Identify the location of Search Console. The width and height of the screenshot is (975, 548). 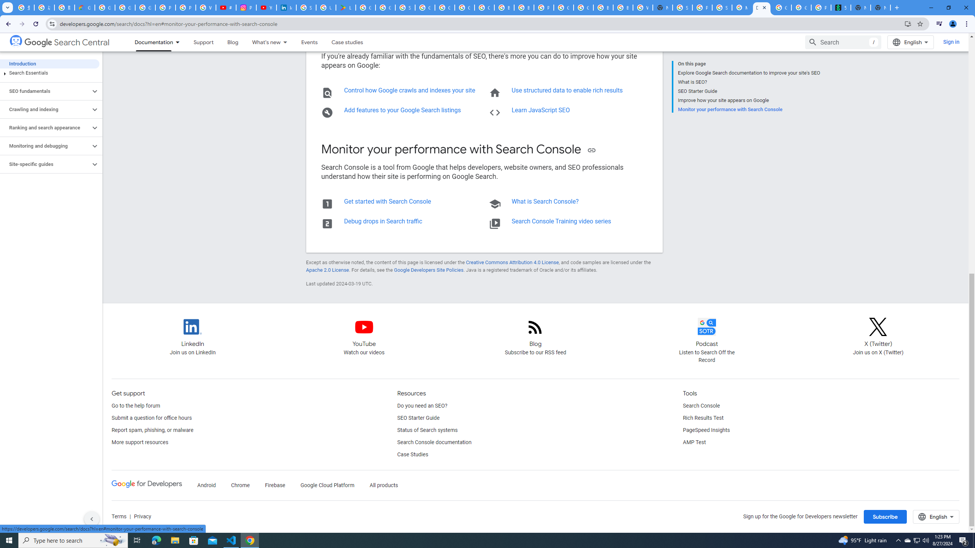
(702, 406).